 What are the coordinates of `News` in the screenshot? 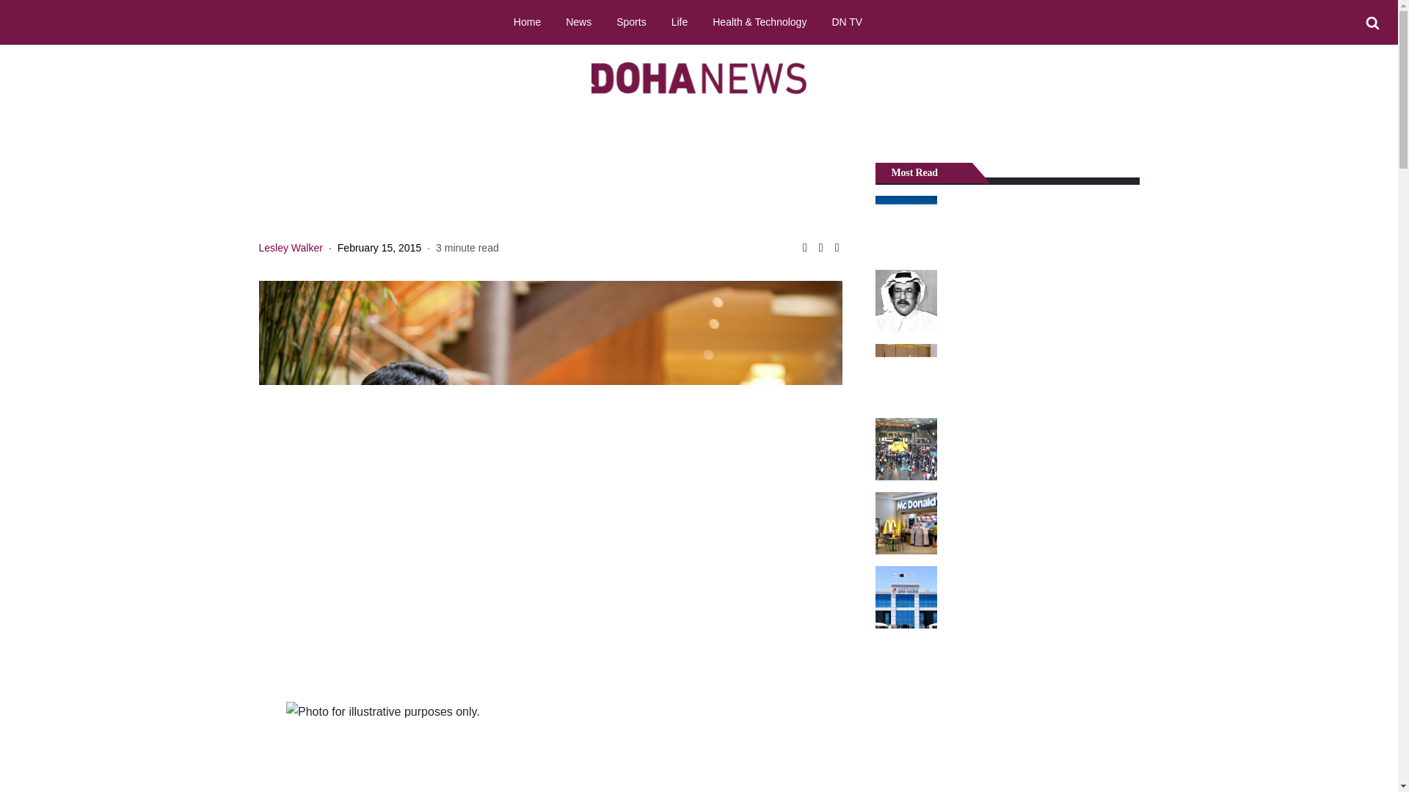 It's located at (578, 21).